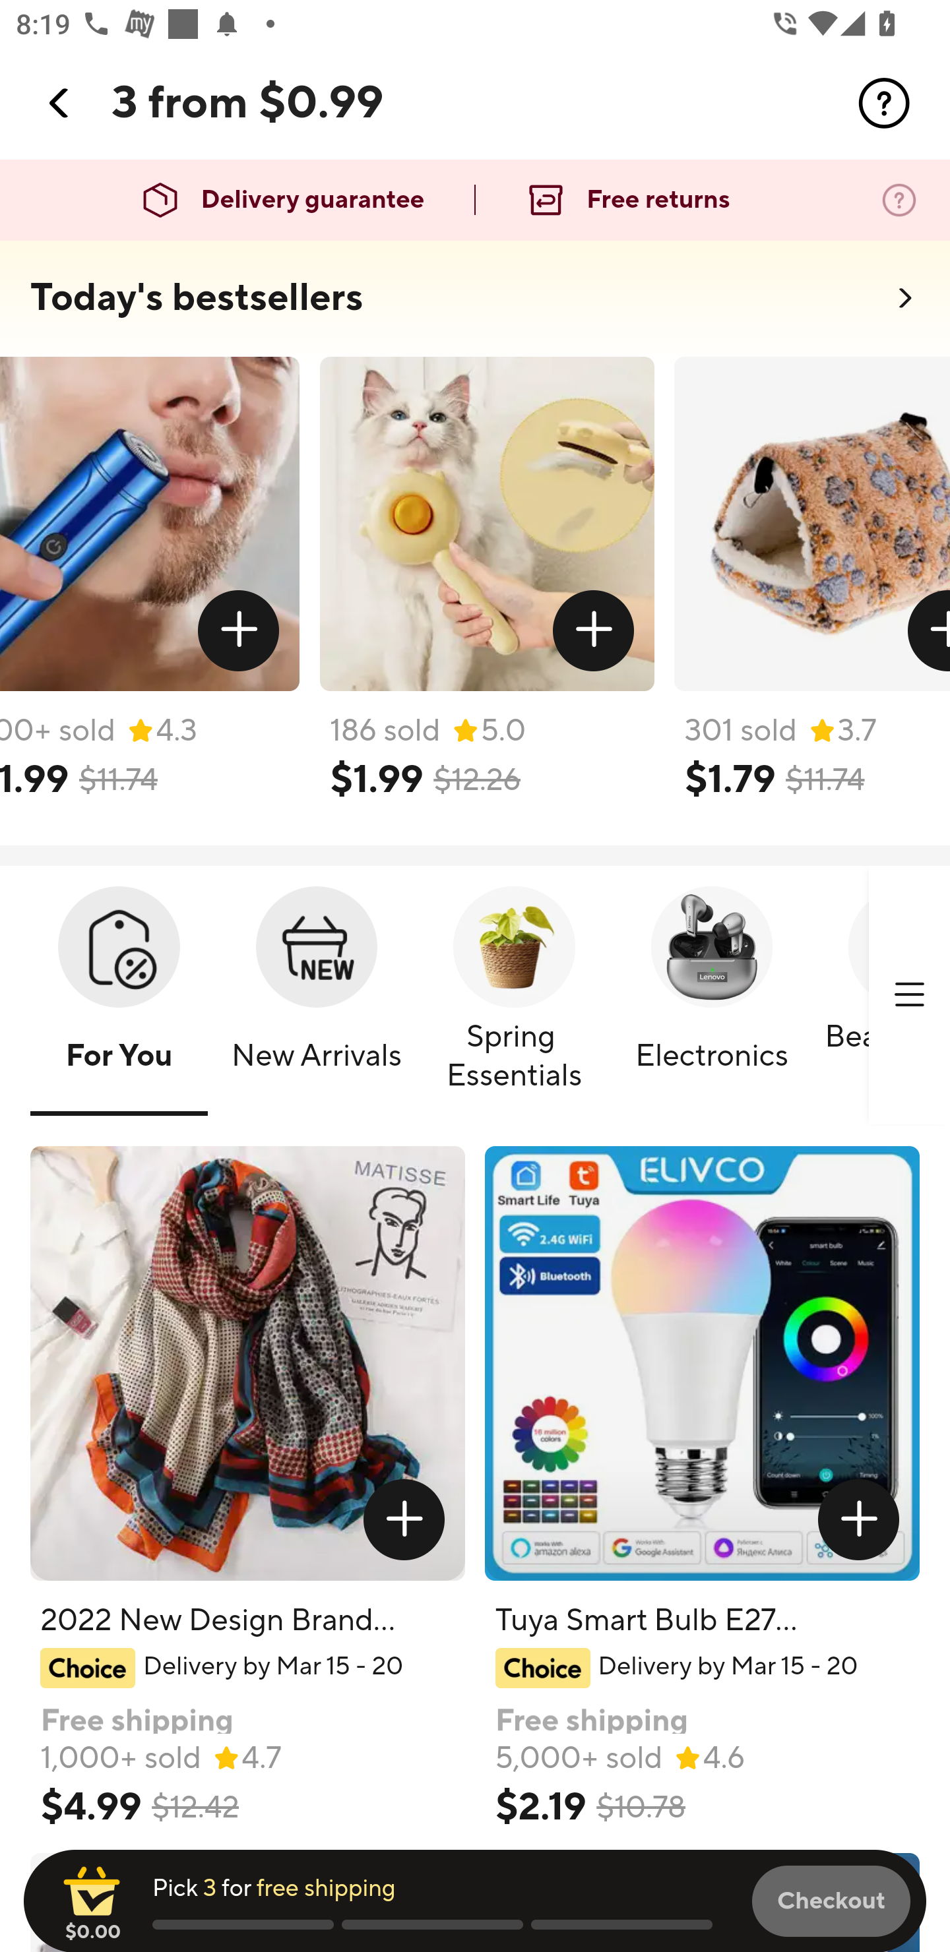 The image size is (950, 1952). I want to click on 144x144.png_ New Arrivals, so click(317, 996).